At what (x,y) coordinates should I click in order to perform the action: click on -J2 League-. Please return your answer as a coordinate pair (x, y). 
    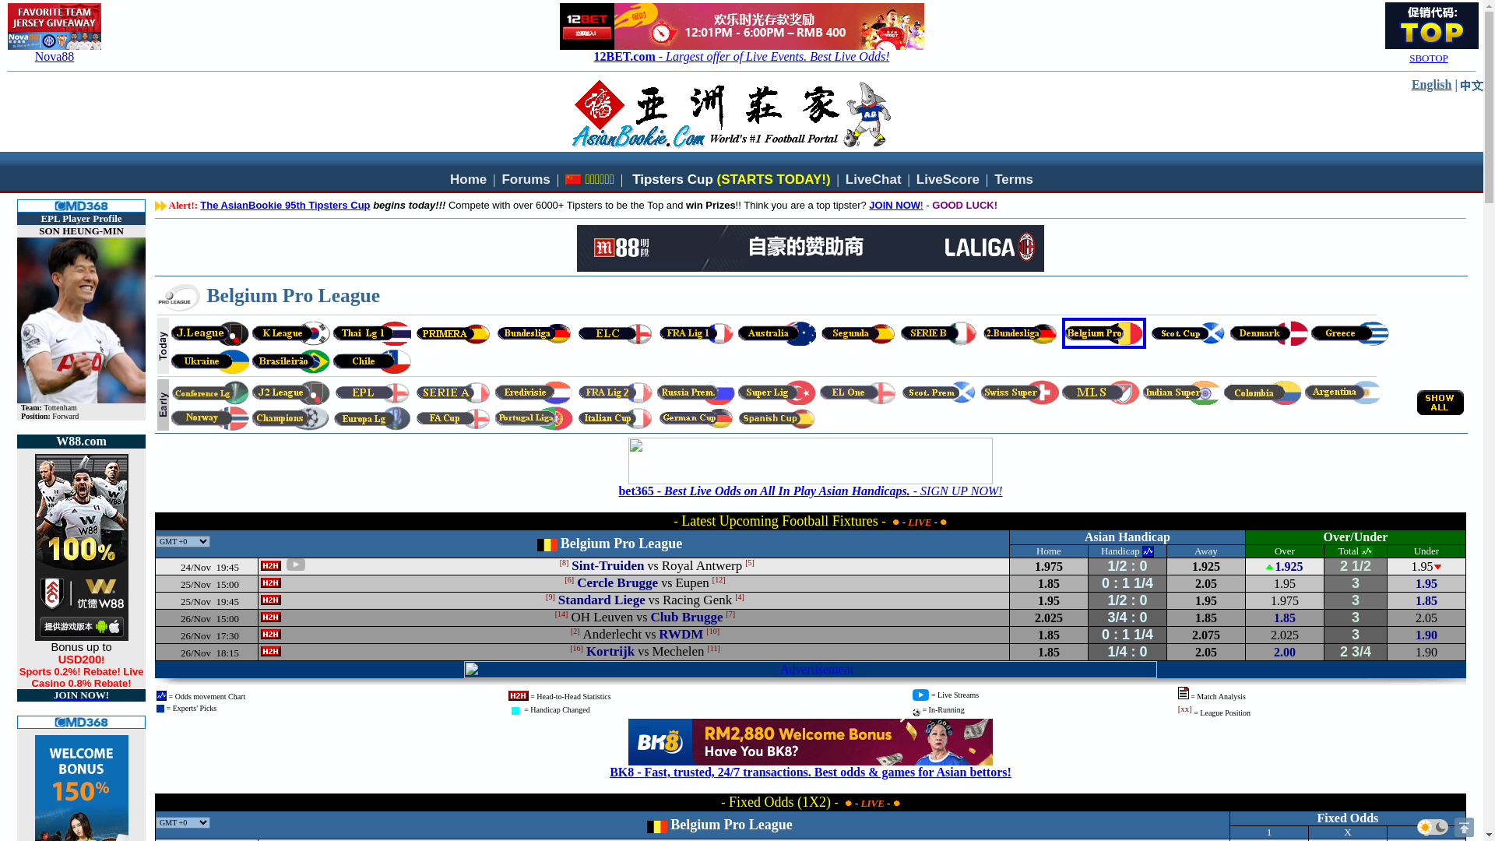
    Looking at the image, I should click on (291, 392).